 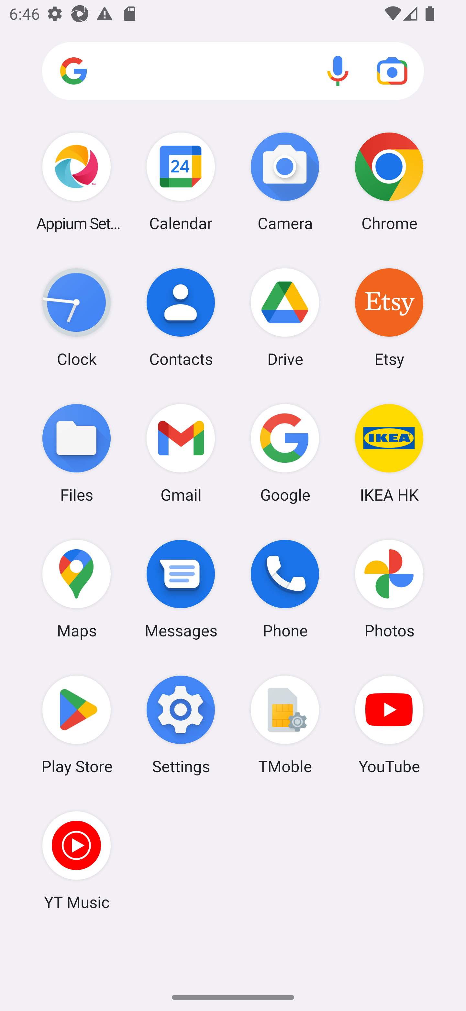 What do you see at coordinates (389, 317) in the screenshot?
I see `Etsy` at bounding box center [389, 317].